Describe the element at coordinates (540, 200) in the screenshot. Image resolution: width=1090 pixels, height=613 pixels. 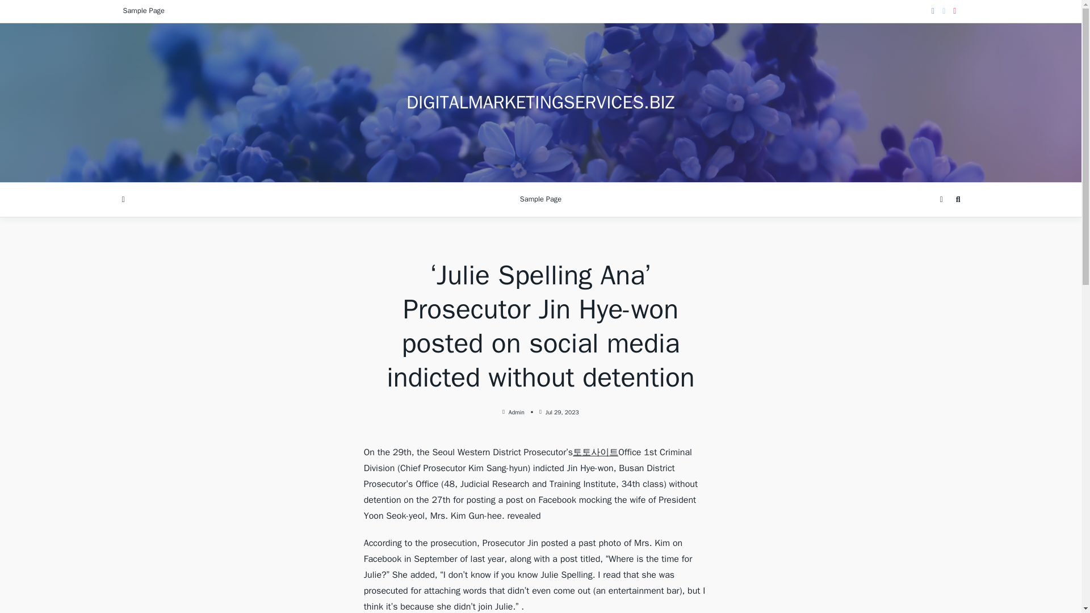
I see `Sample Page` at that location.